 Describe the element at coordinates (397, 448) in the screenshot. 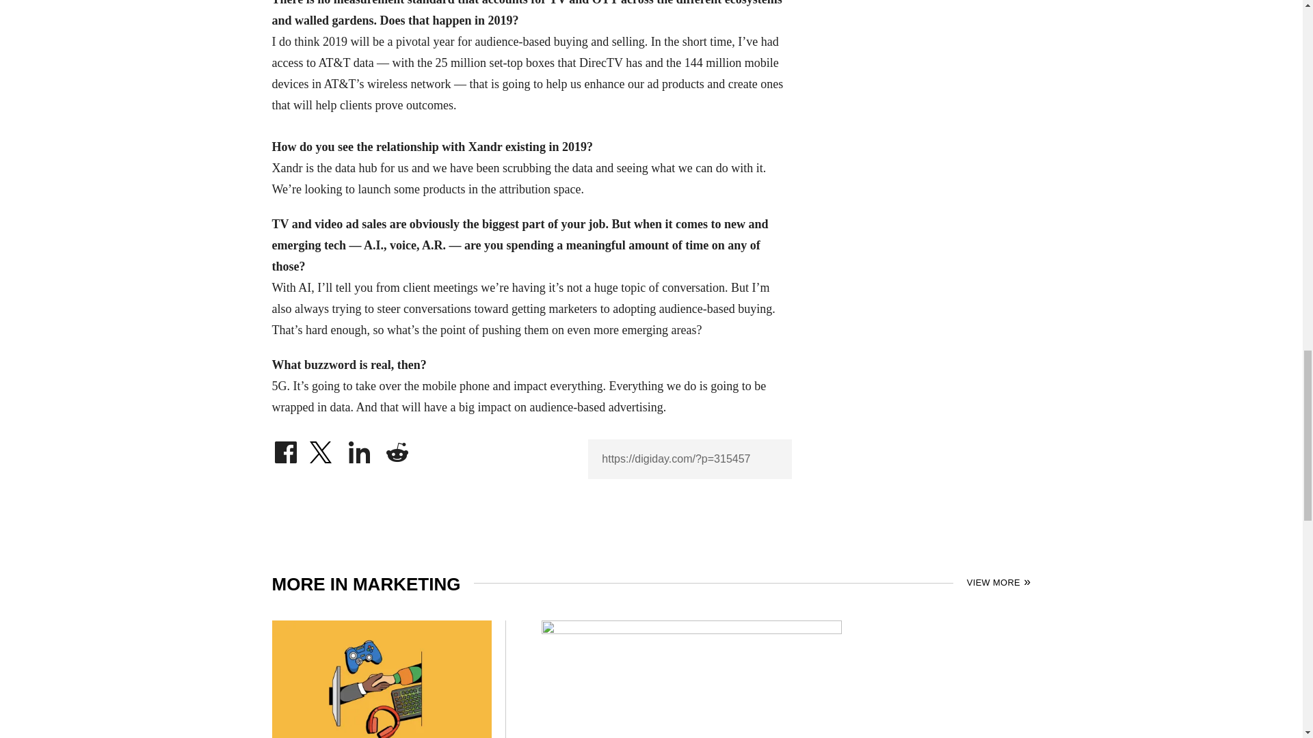

I see `Share on Reddit` at that location.